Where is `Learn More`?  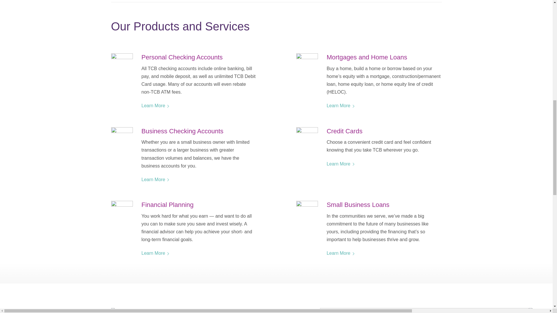 Learn More is located at coordinates (153, 179).